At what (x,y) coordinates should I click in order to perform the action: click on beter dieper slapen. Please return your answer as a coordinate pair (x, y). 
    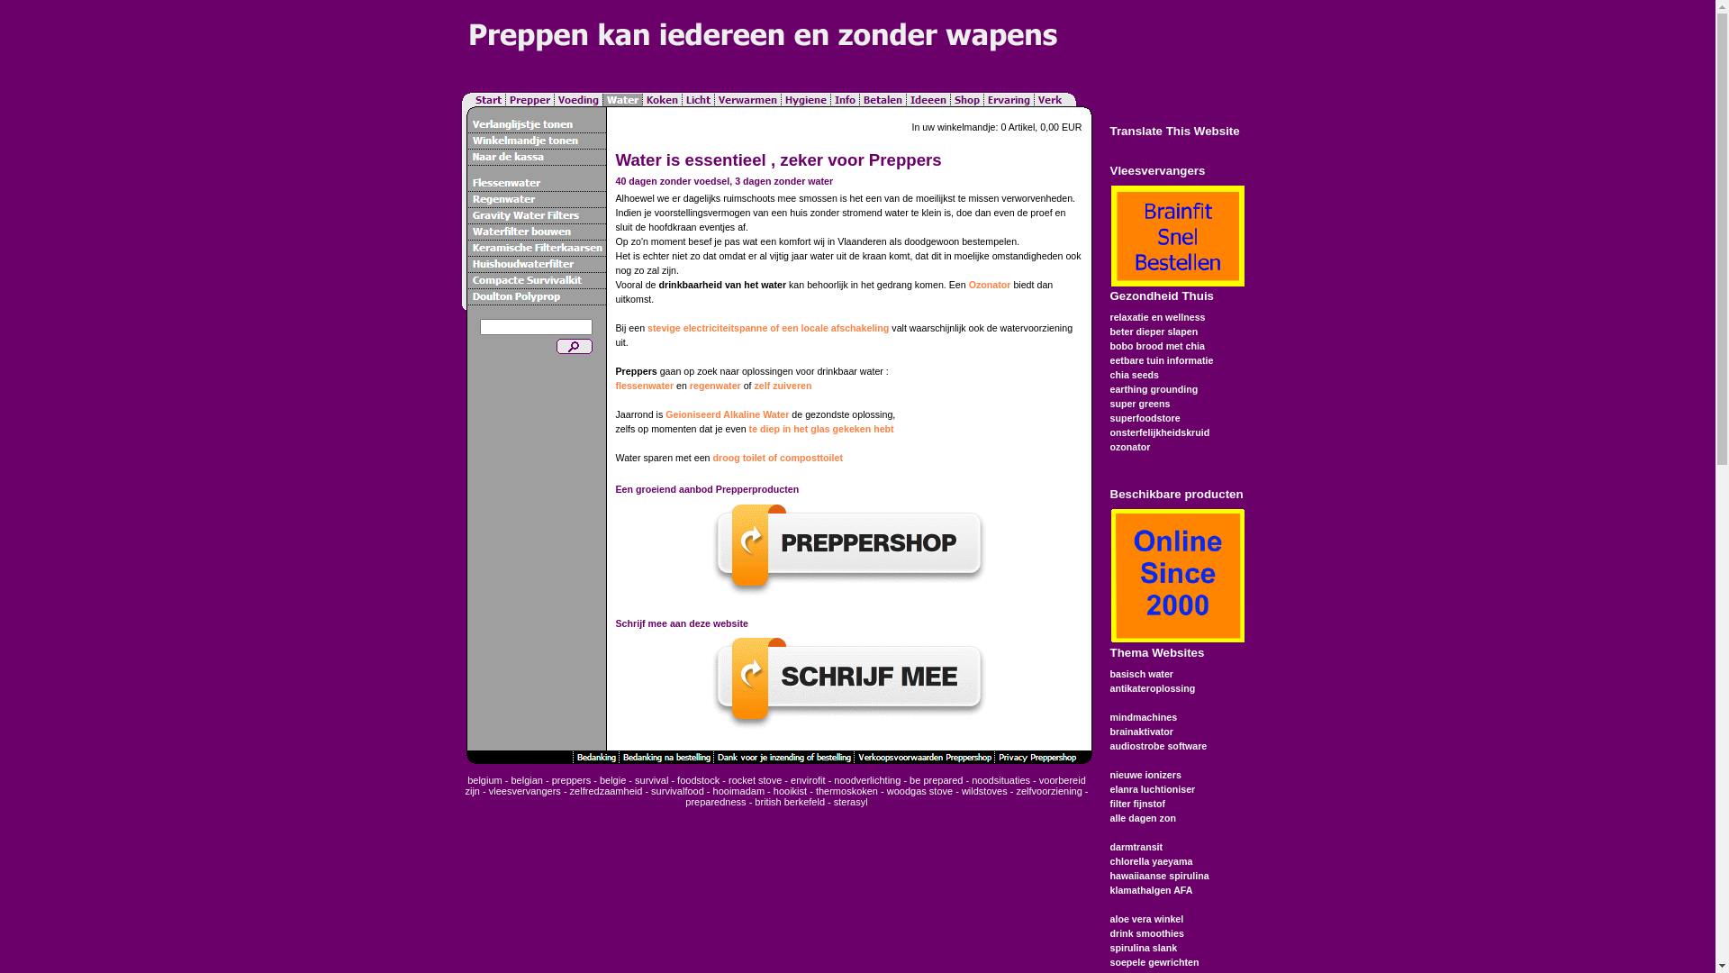
    Looking at the image, I should click on (1154, 332).